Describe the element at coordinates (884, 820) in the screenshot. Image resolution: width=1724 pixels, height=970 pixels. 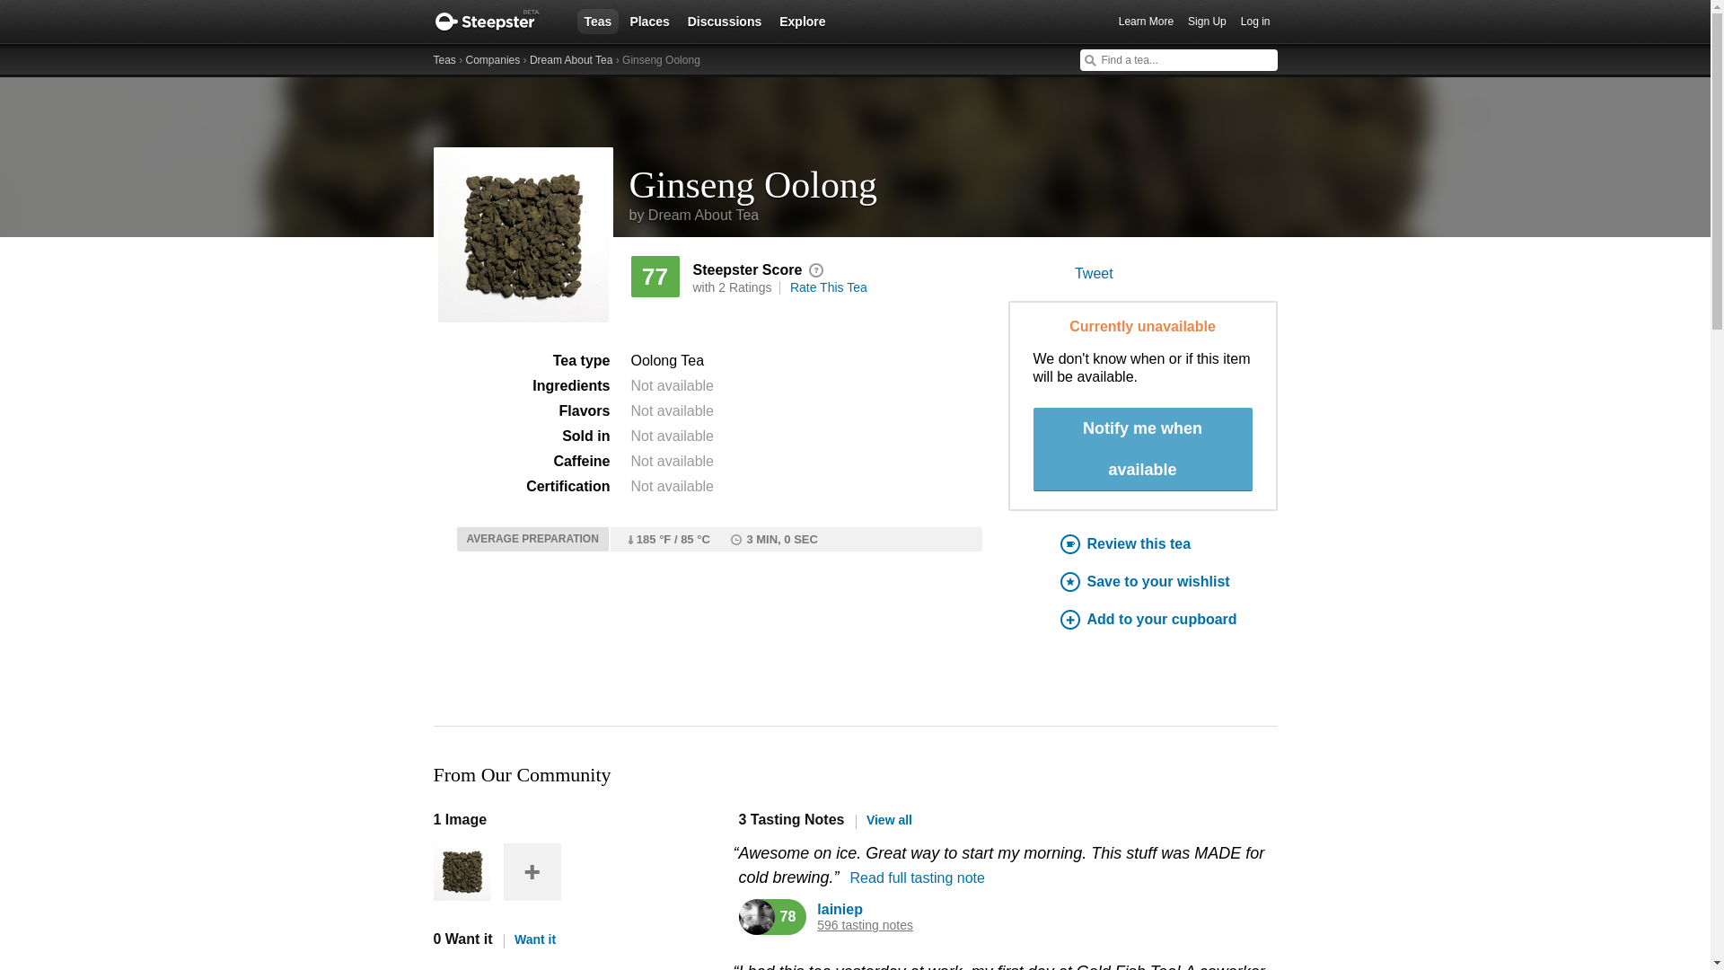
I see `View all` at that location.